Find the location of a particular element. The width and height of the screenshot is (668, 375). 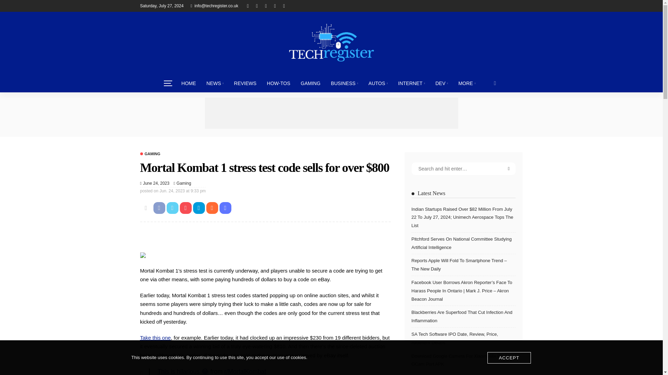

linkedin is located at coordinates (284, 6).